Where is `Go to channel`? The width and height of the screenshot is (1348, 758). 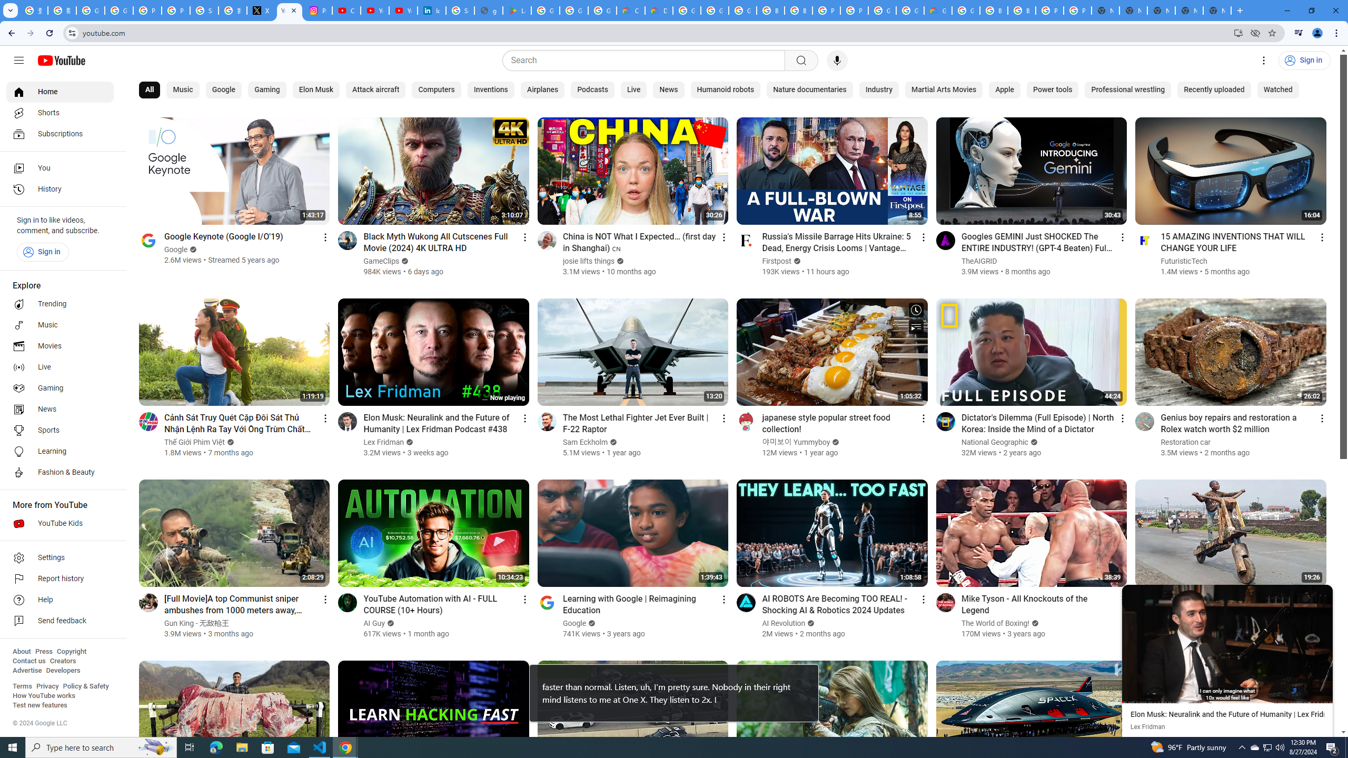 Go to channel is located at coordinates (1145, 602).